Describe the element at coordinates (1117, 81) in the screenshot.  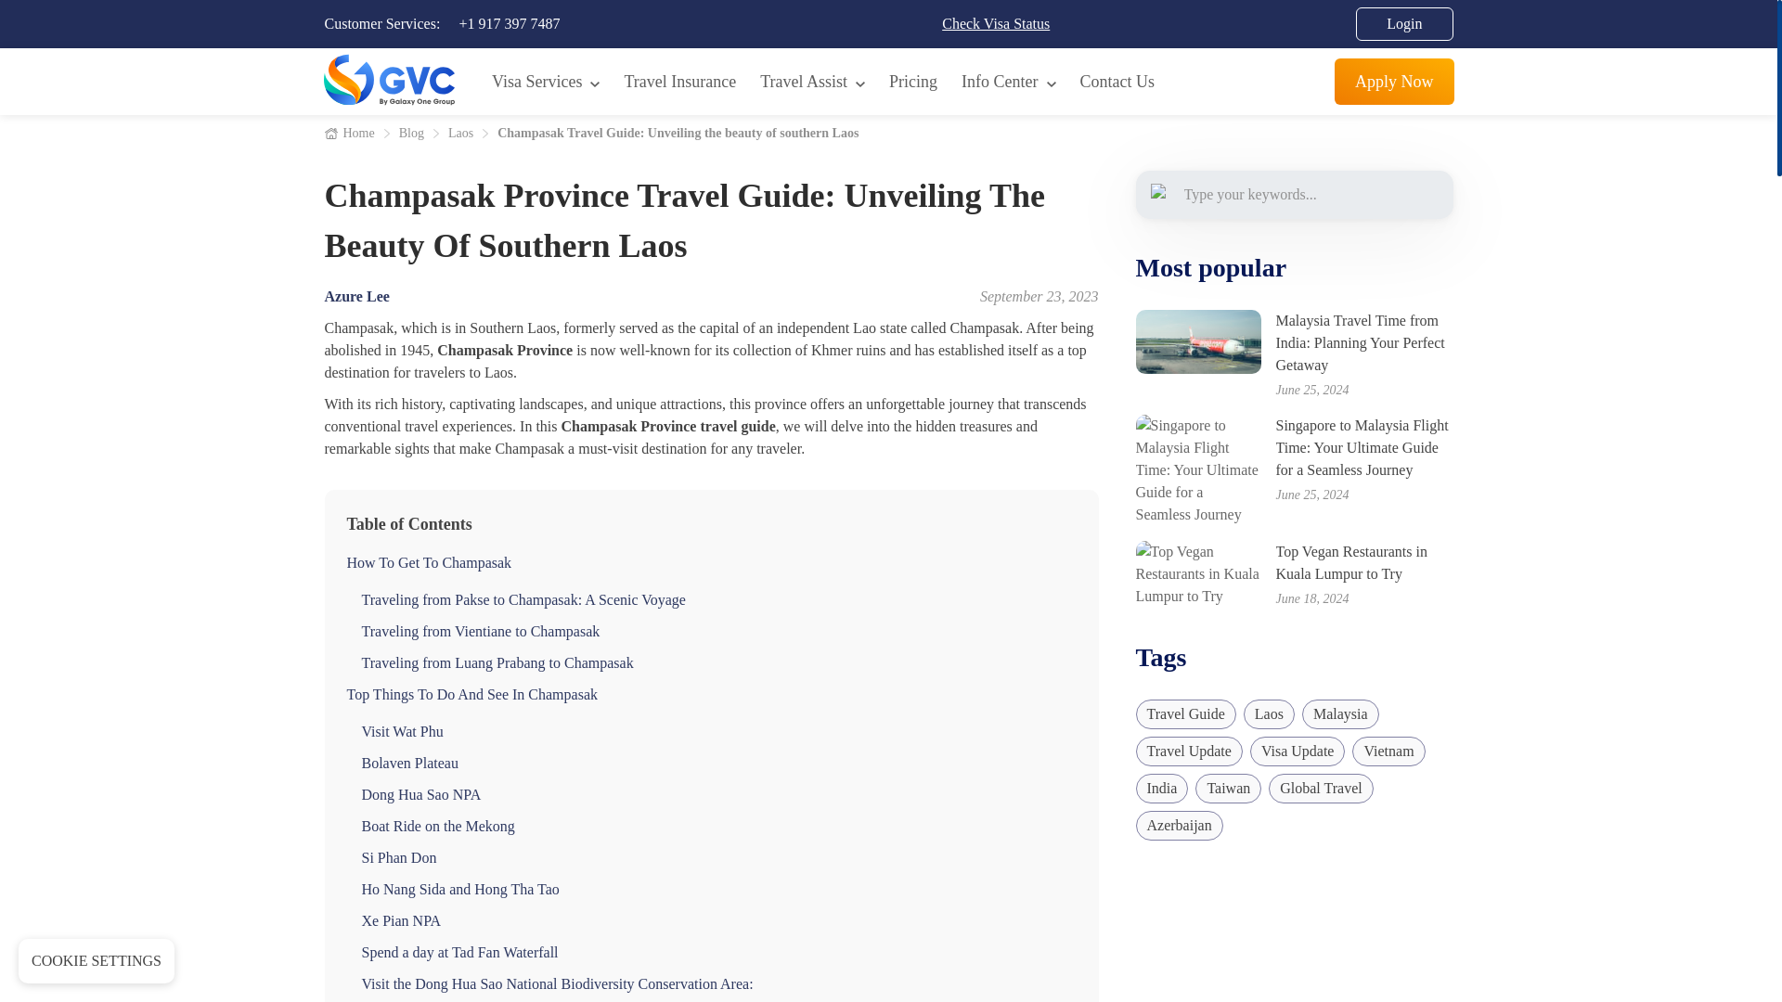
I see `Contact Us` at that location.